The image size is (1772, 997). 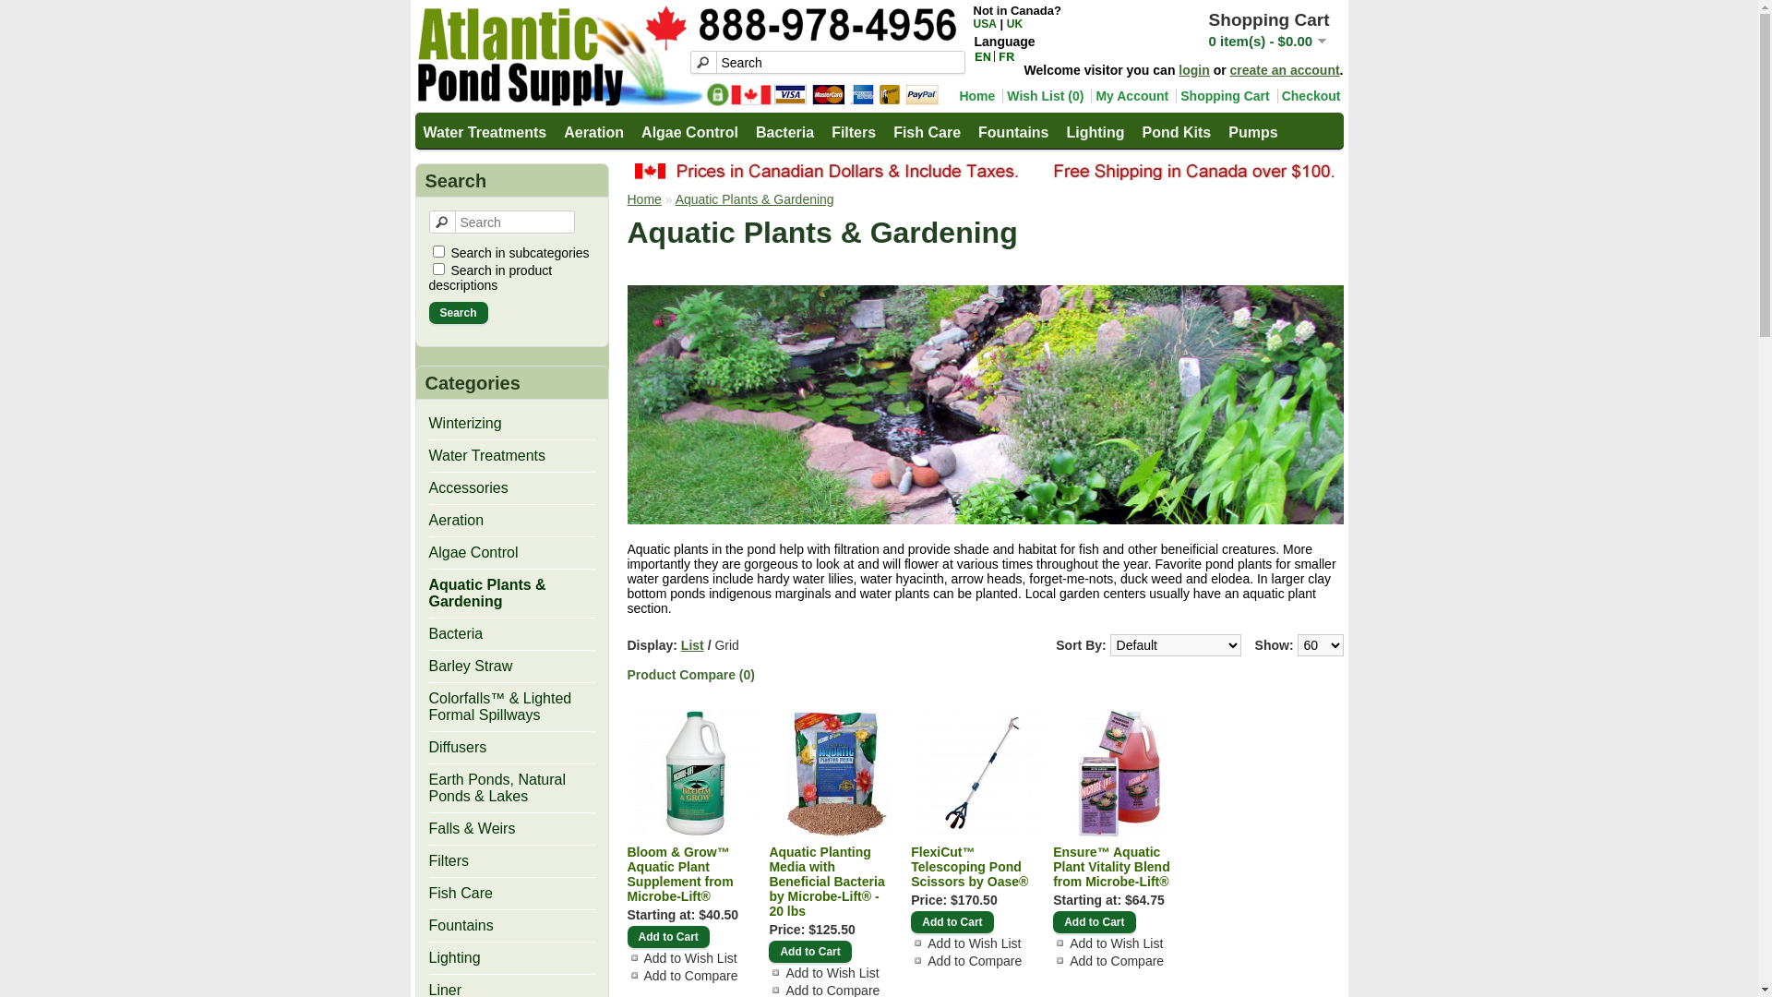 I want to click on List, so click(x=692, y=645).